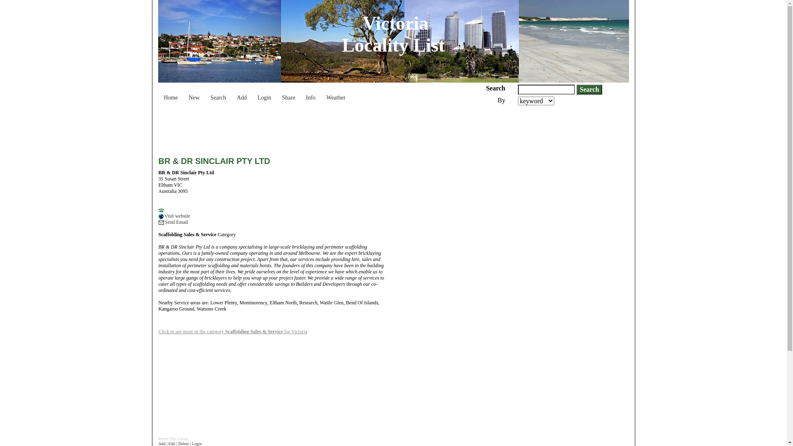 This screenshot has width=793, height=446. I want to click on Search, so click(590, 90).